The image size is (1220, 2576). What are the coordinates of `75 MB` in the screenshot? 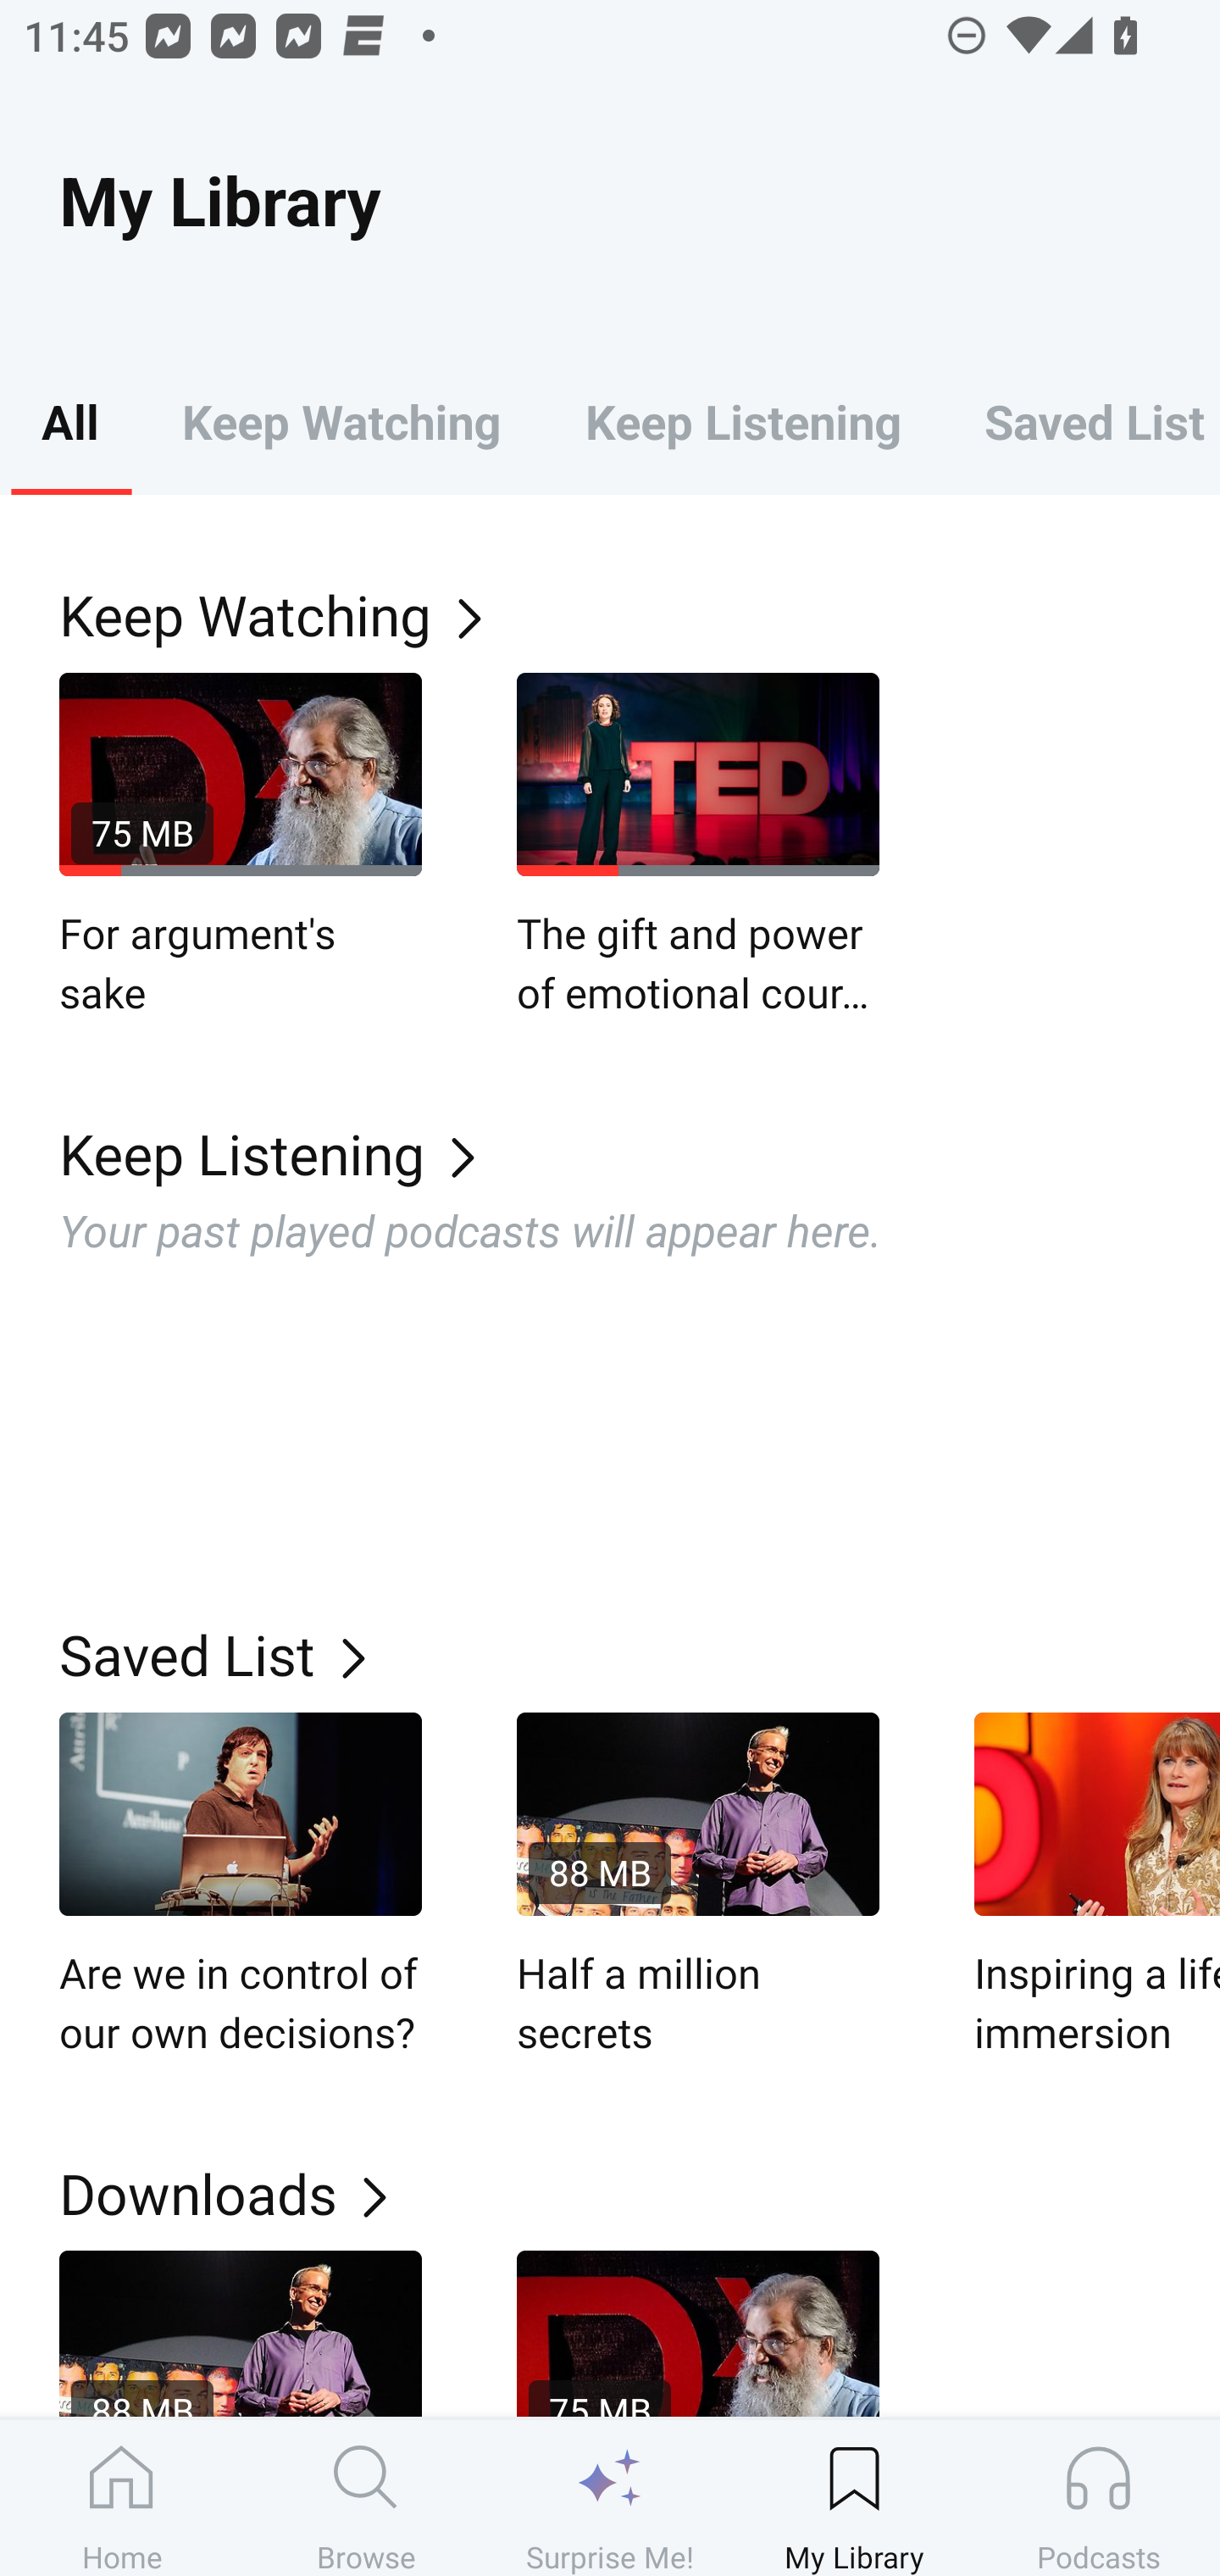 It's located at (698, 2334).